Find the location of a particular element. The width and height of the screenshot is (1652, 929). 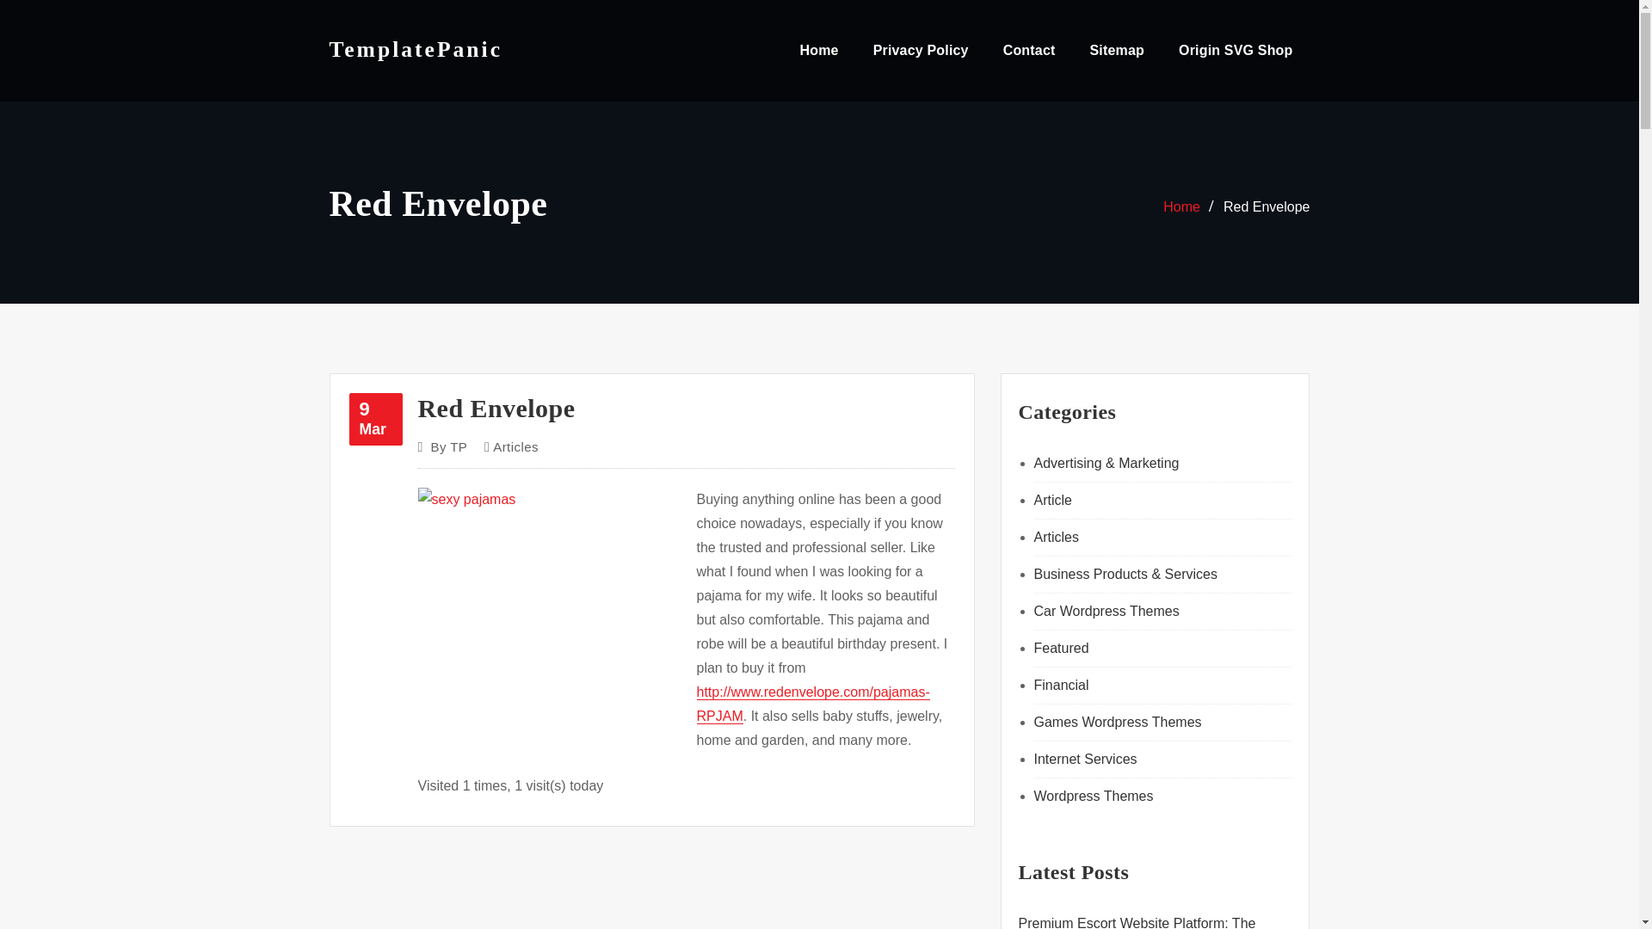

Internet Services is located at coordinates (1086, 759).